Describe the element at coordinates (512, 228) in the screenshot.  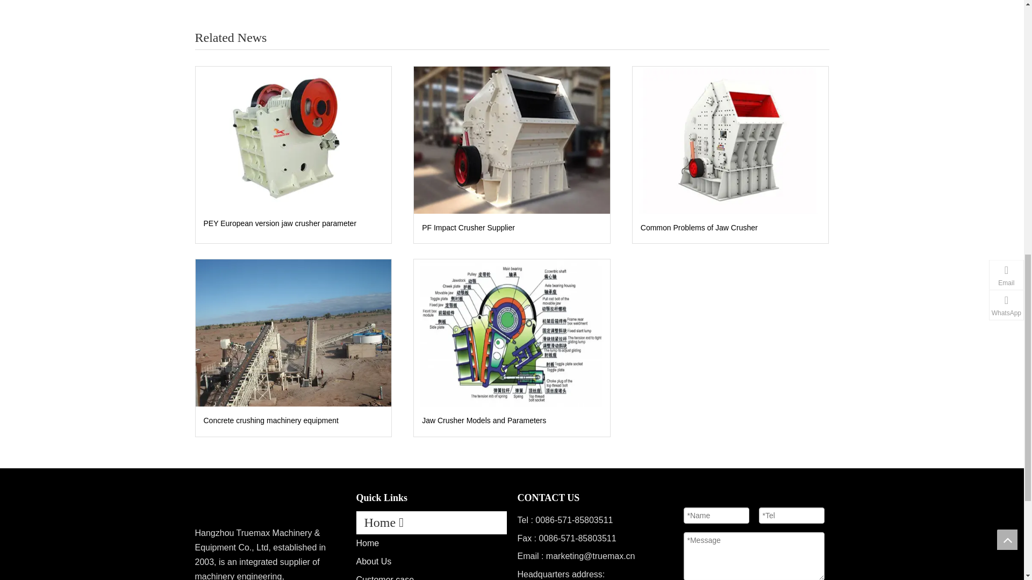
I see `PF Impact Crusher Supplier` at that location.